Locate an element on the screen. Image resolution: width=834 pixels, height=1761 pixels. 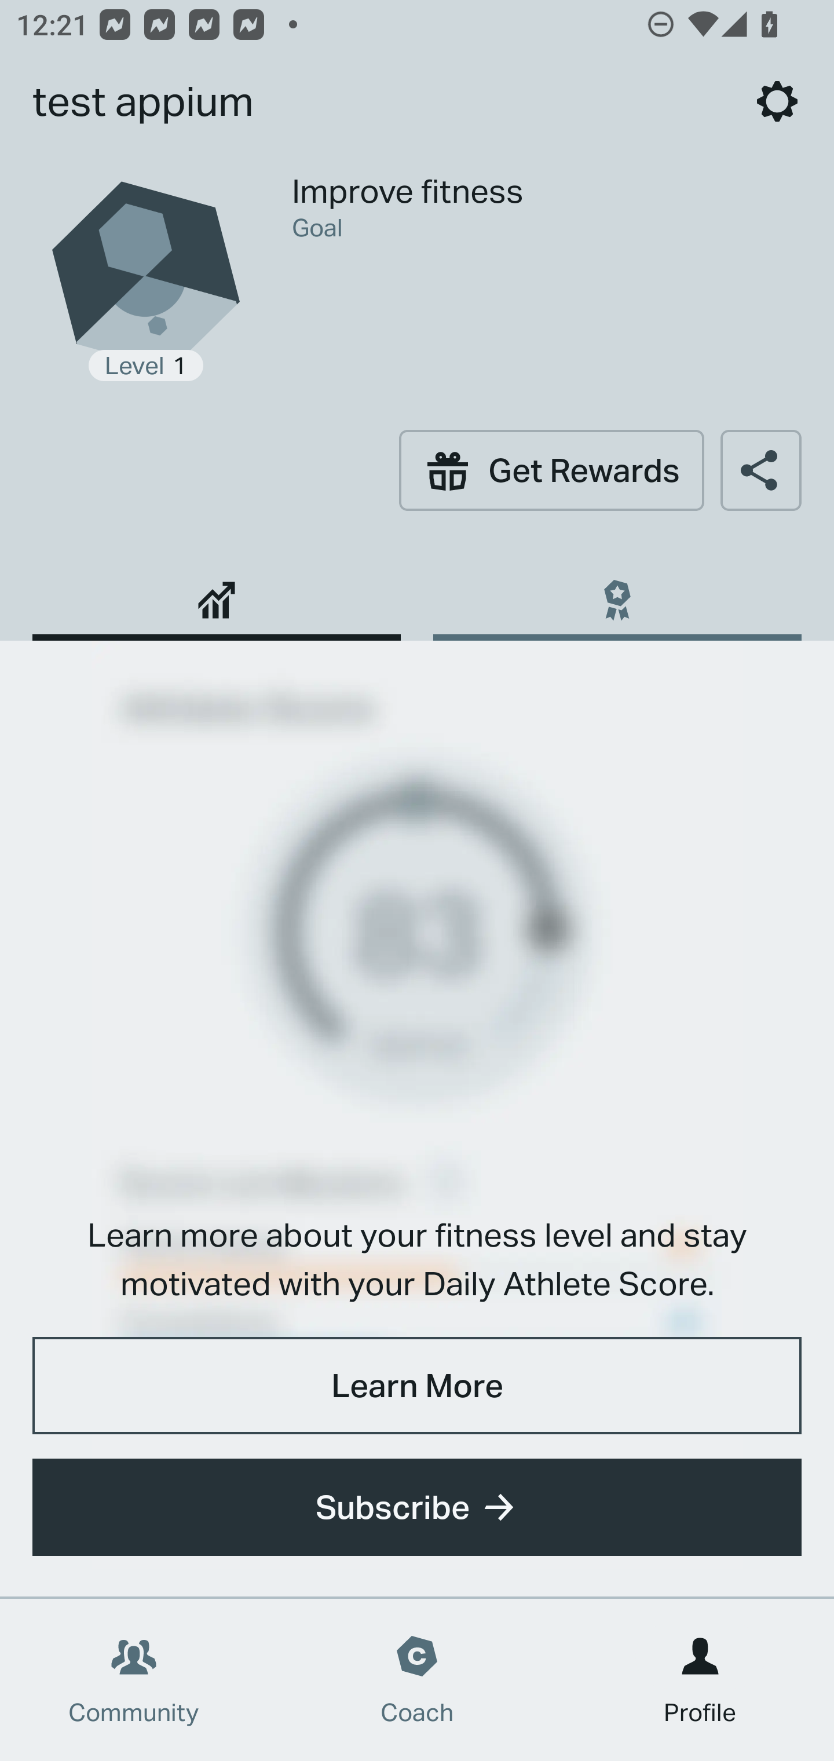
Hall of Fame is located at coordinates (617, 592).